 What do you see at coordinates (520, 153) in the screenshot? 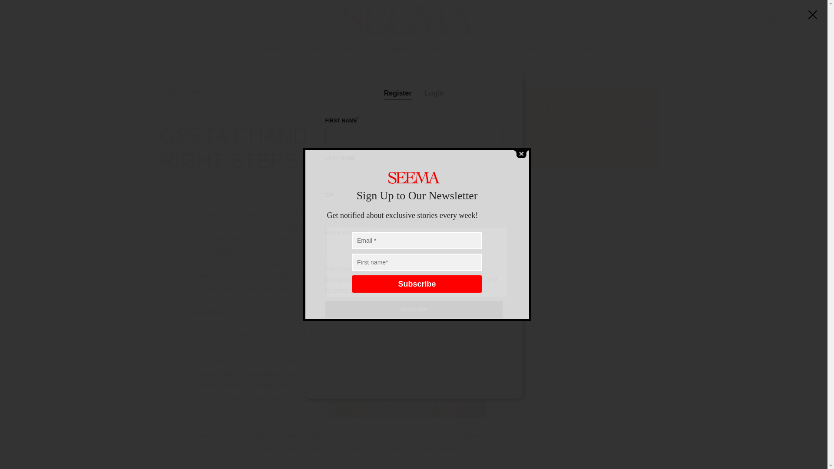
I see `Close` at bounding box center [520, 153].